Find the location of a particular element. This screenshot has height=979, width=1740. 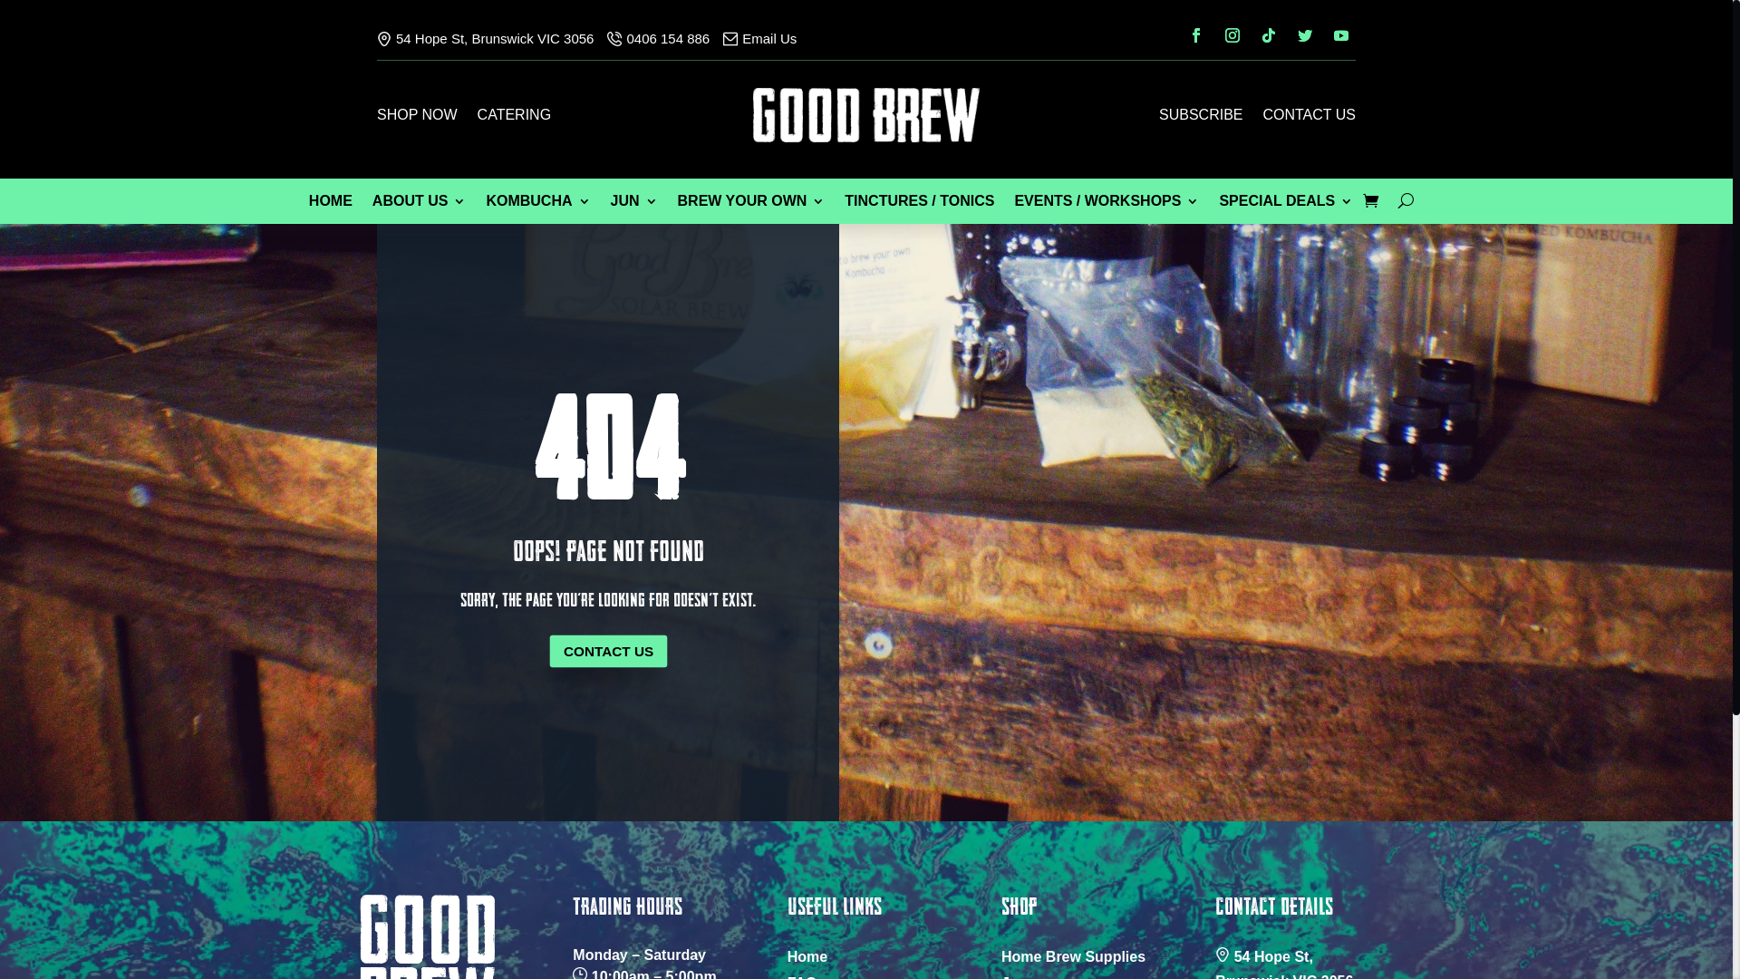

Email Us is located at coordinates (759, 39).